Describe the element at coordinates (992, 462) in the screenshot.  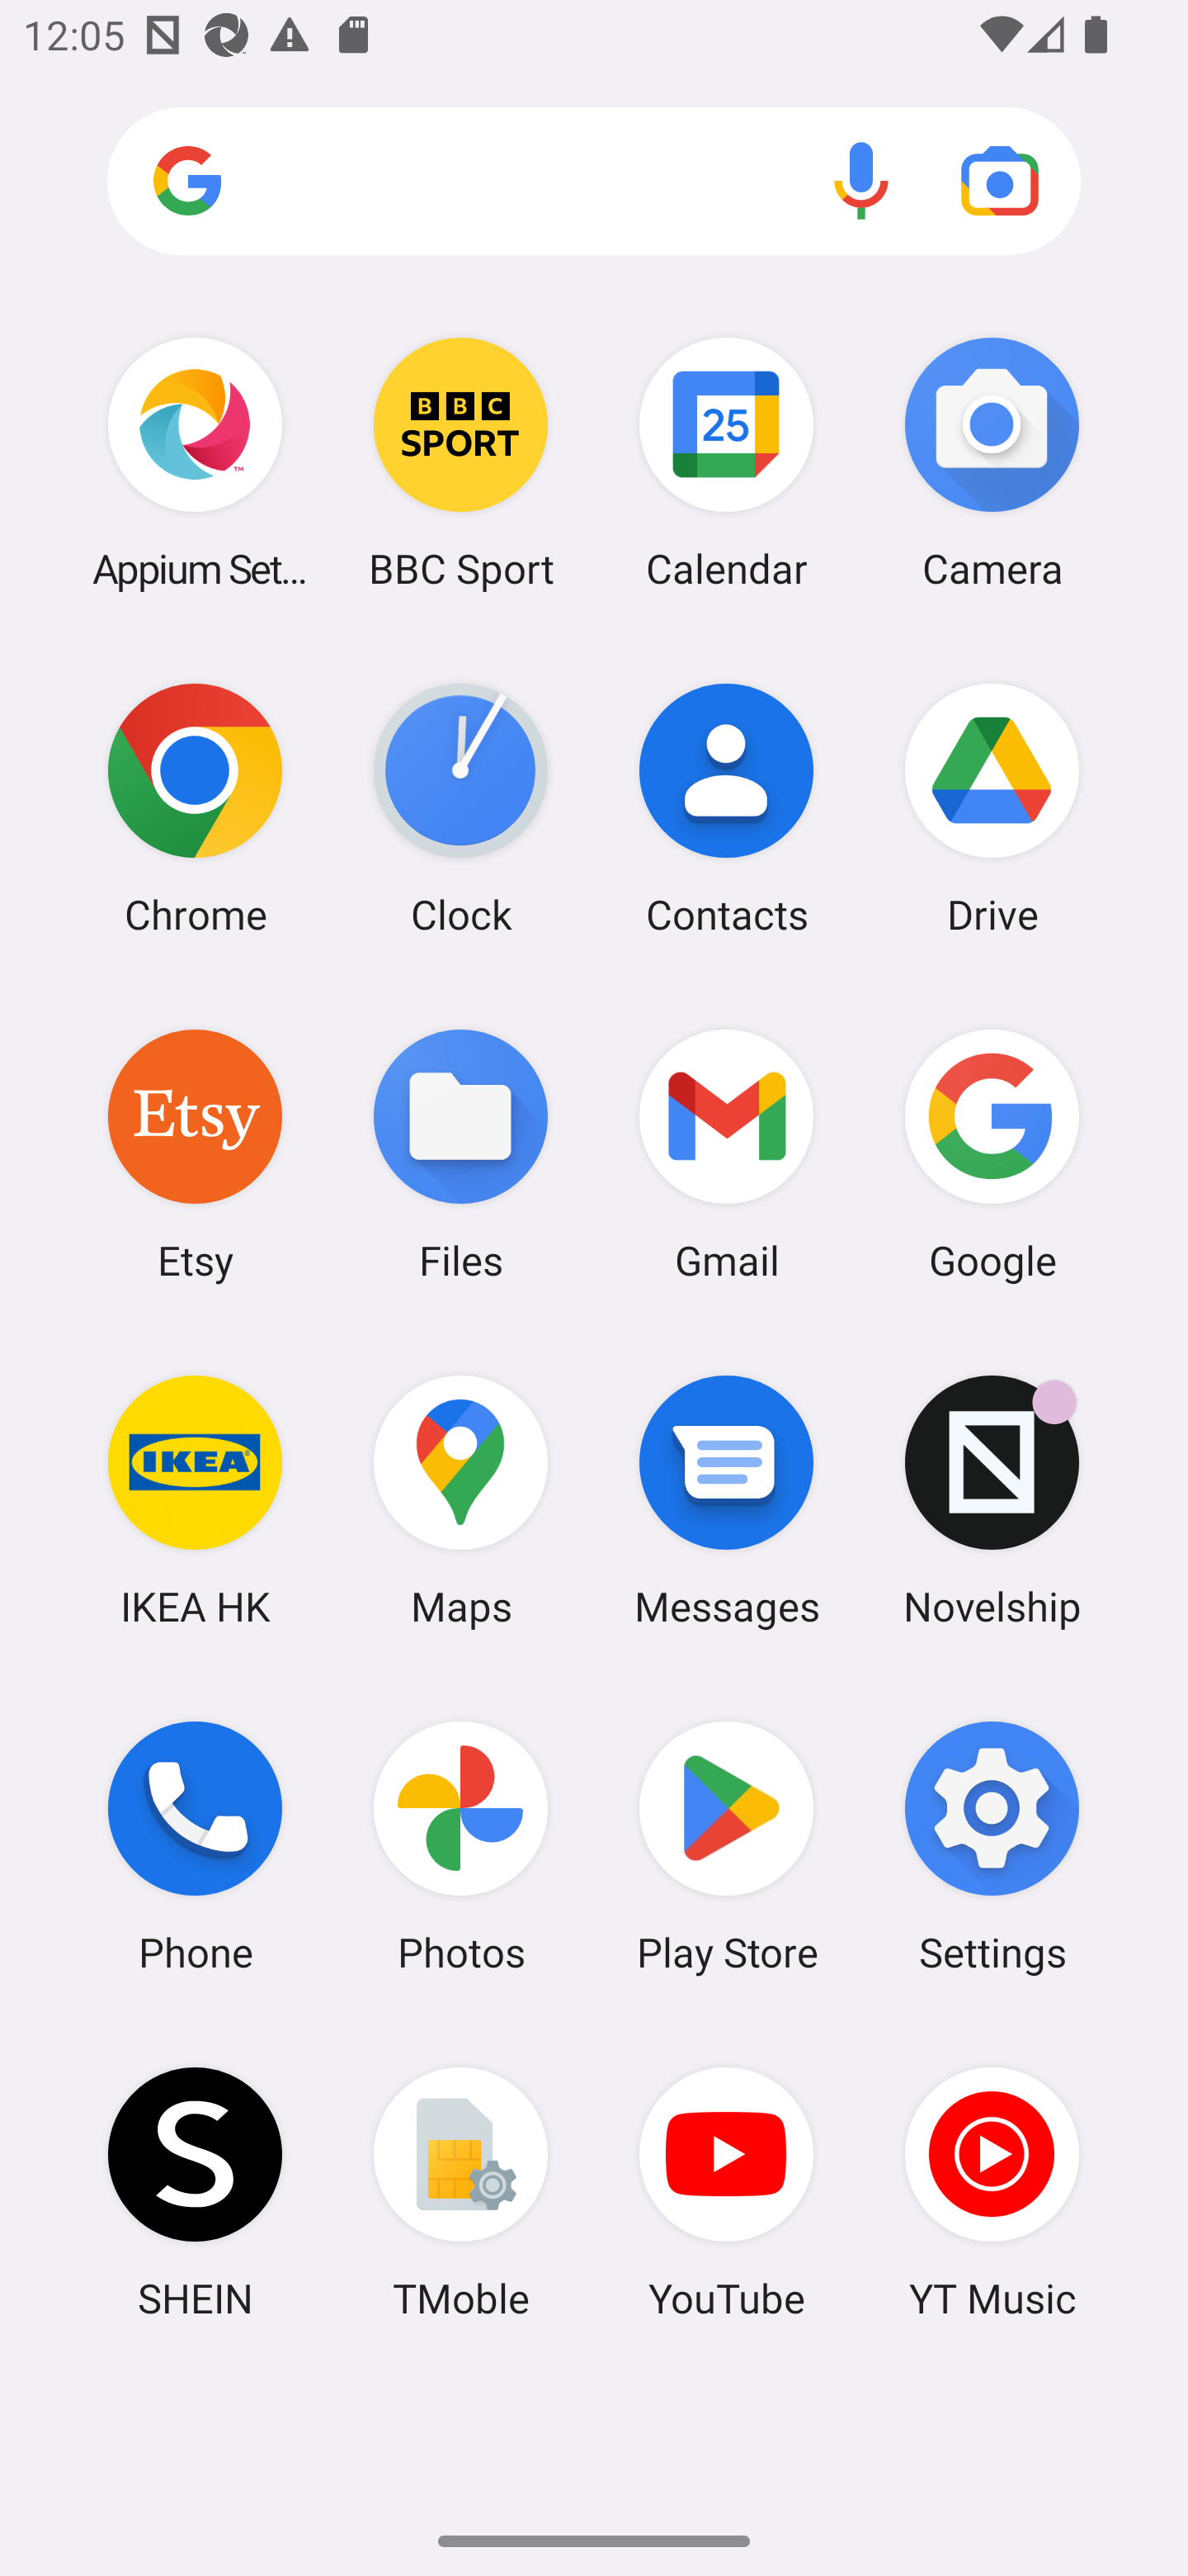
I see `Camera` at that location.